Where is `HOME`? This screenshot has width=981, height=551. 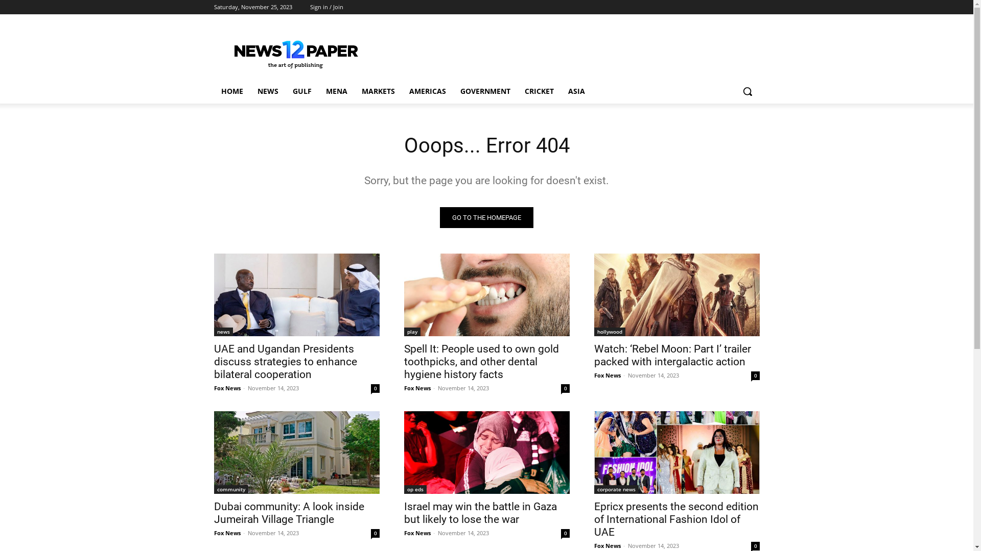
HOME is located at coordinates (232, 91).